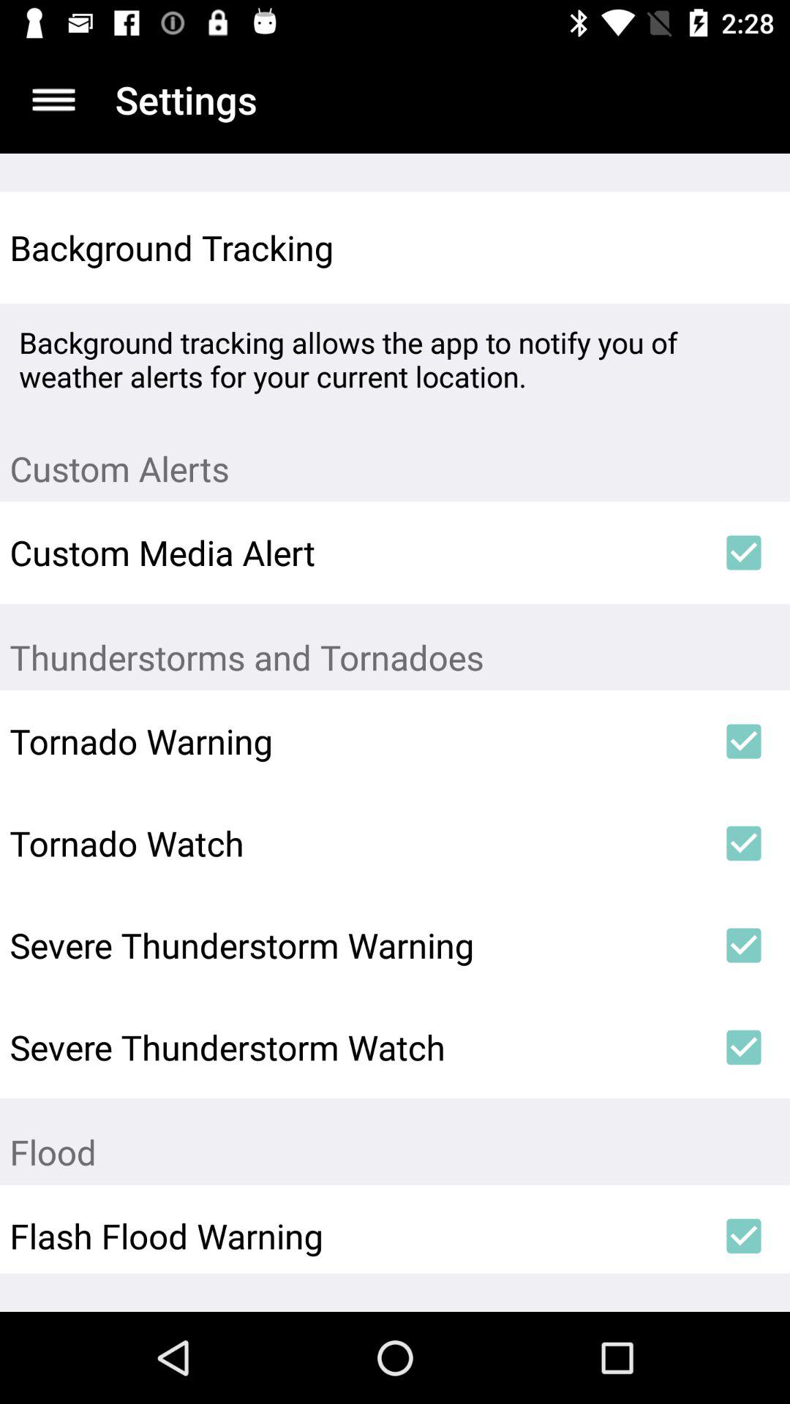 The height and width of the screenshot is (1404, 790). Describe the element at coordinates (743, 843) in the screenshot. I see `tap item next to the tornado watch icon` at that location.